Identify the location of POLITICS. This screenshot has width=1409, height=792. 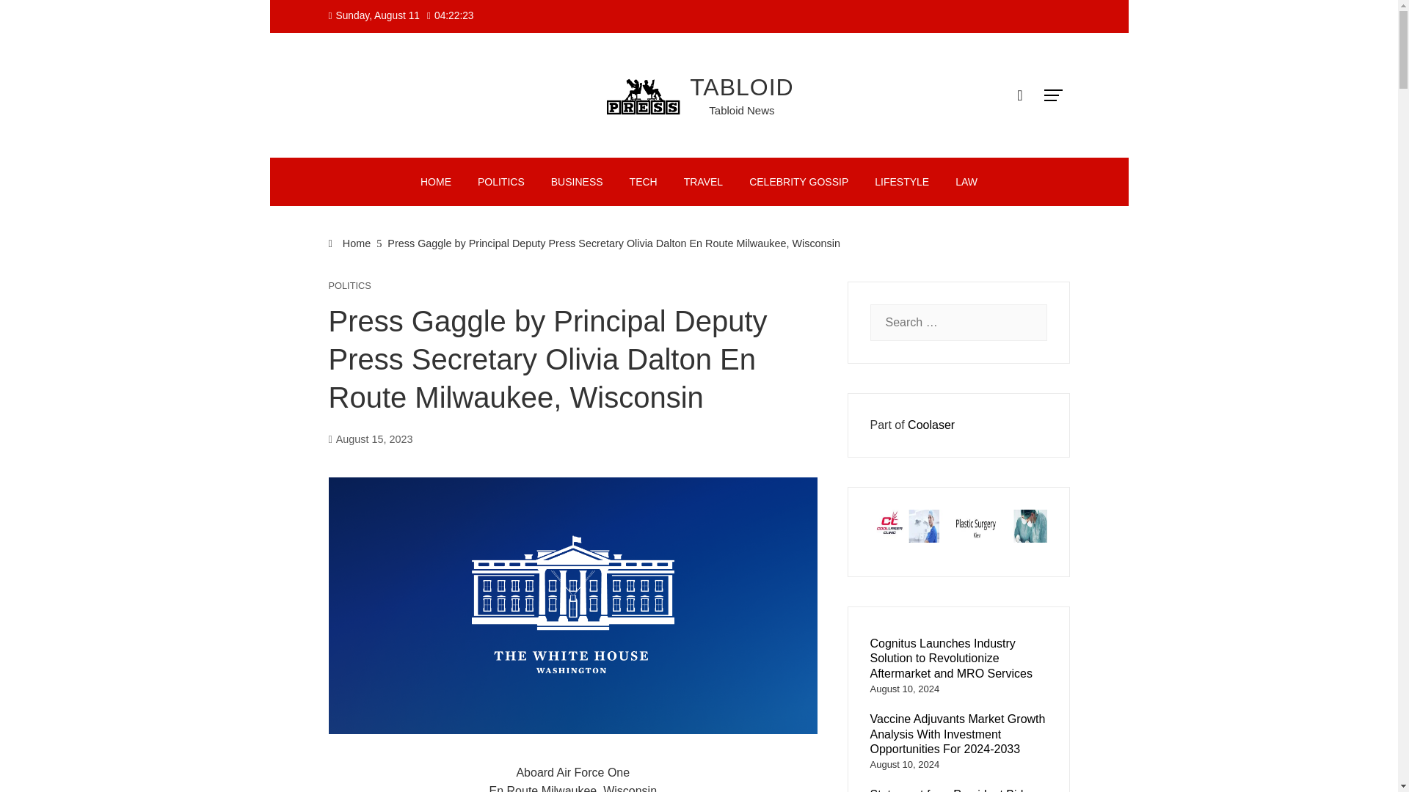
(349, 286).